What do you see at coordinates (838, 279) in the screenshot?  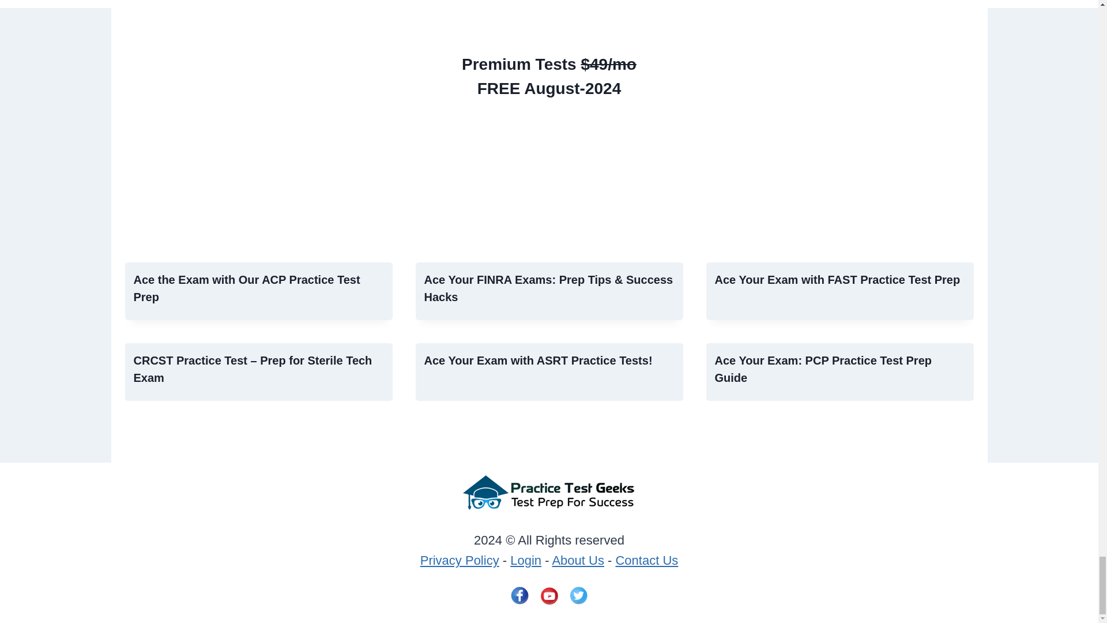 I see `Ace Your Exam with FAST Practice Test Prep` at bounding box center [838, 279].